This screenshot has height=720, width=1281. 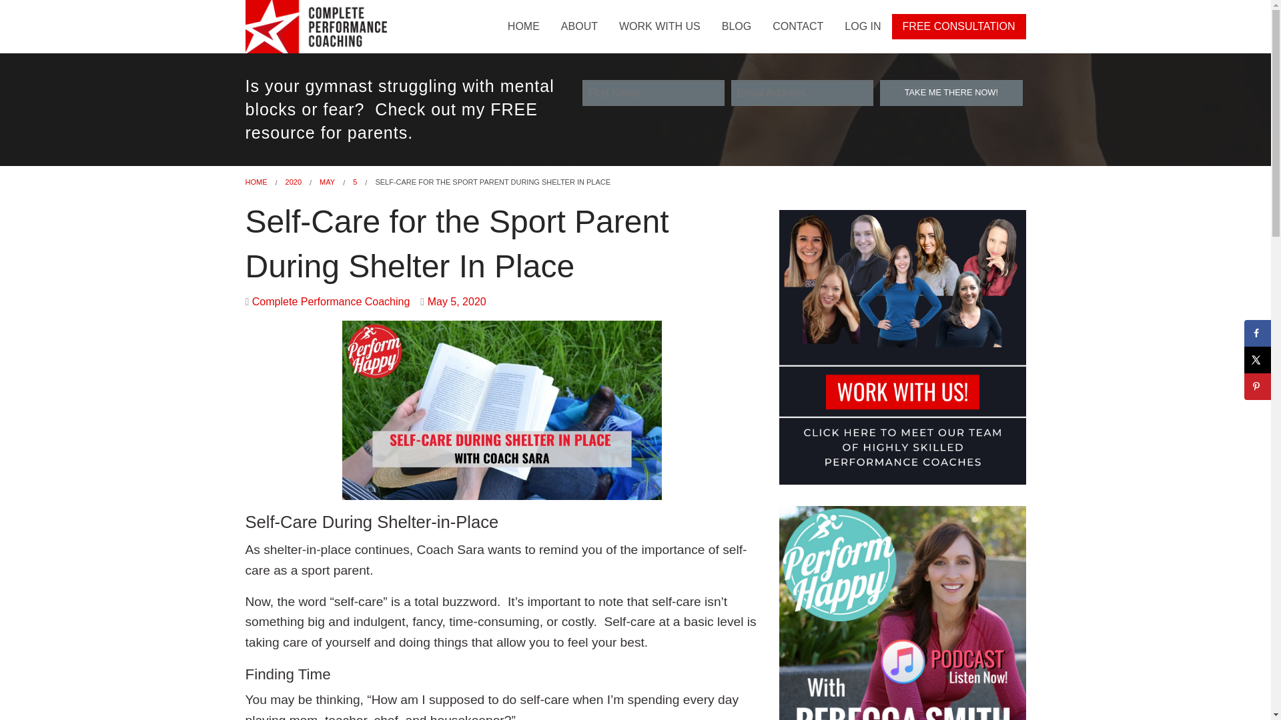 What do you see at coordinates (862, 27) in the screenshot?
I see `LOG IN` at bounding box center [862, 27].